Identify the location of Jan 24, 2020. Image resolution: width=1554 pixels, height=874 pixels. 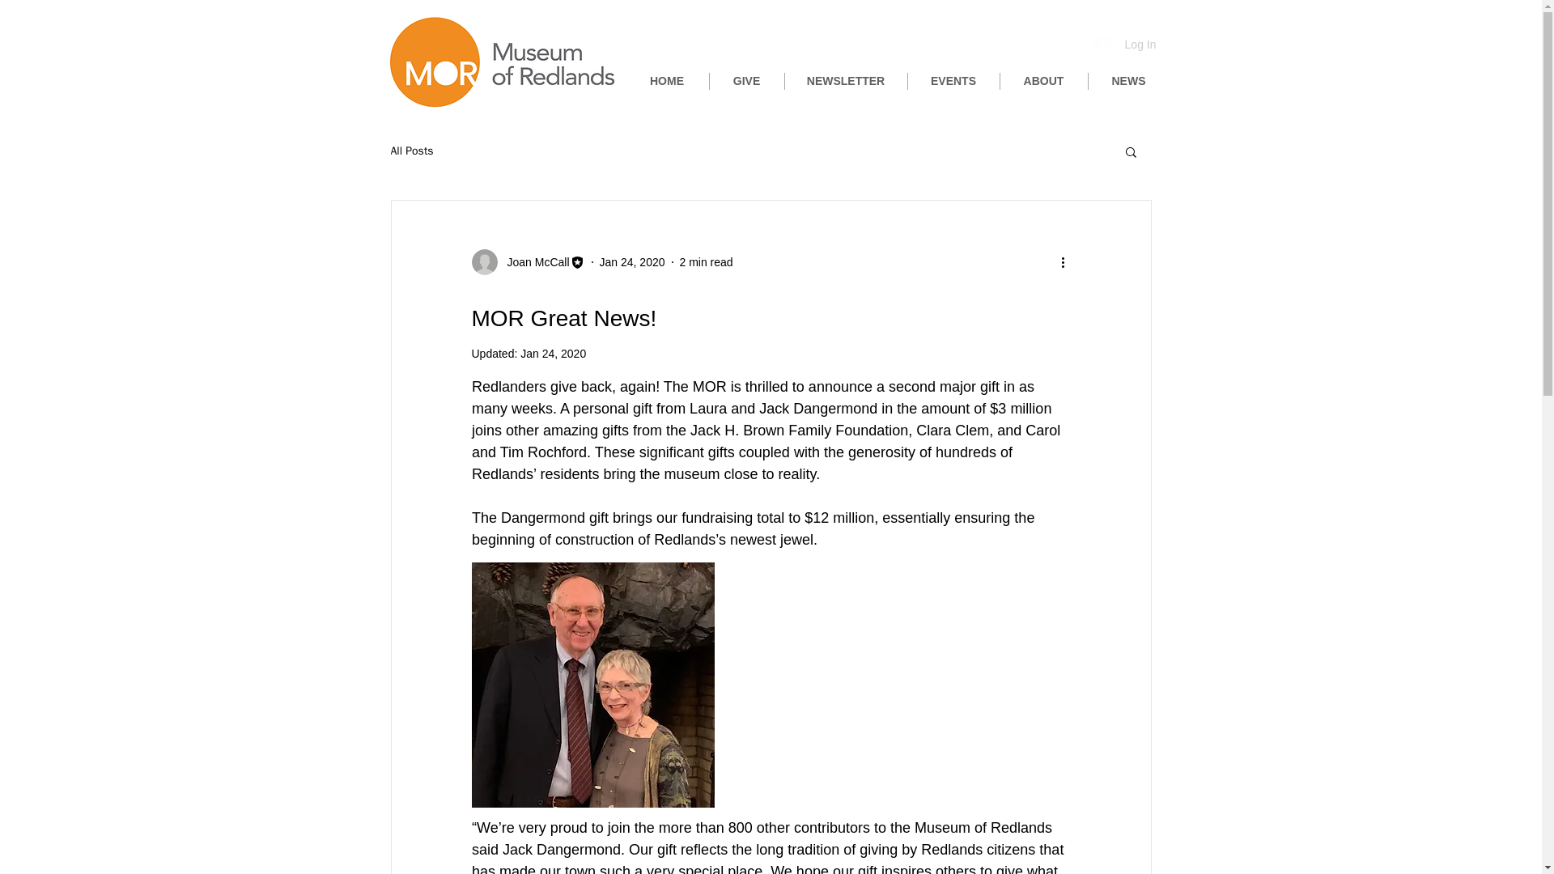
(553, 353).